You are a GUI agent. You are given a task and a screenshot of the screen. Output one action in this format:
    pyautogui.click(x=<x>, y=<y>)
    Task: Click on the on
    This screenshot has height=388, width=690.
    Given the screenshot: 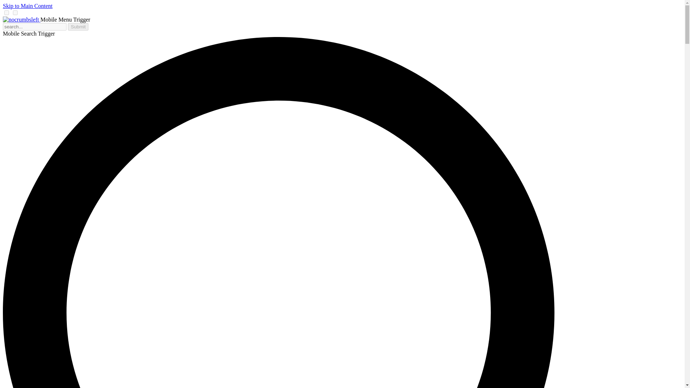 What is the action you would take?
    pyautogui.click(x=6, y=13)
    